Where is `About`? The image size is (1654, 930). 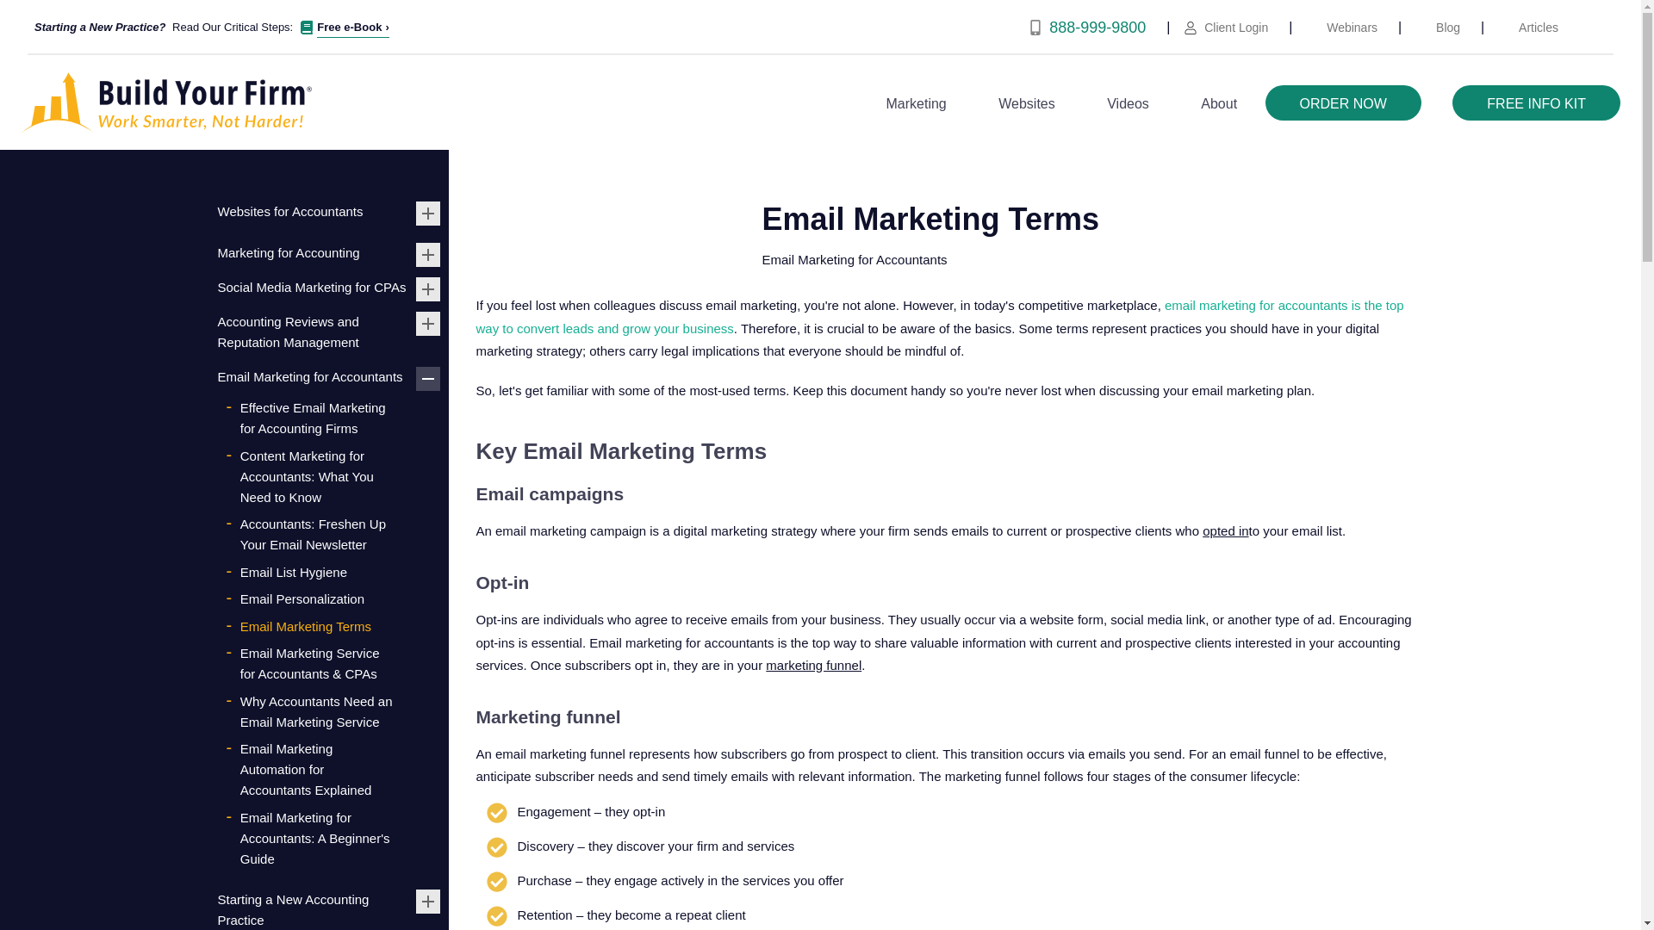
About is located at coordinates (1218, 103).